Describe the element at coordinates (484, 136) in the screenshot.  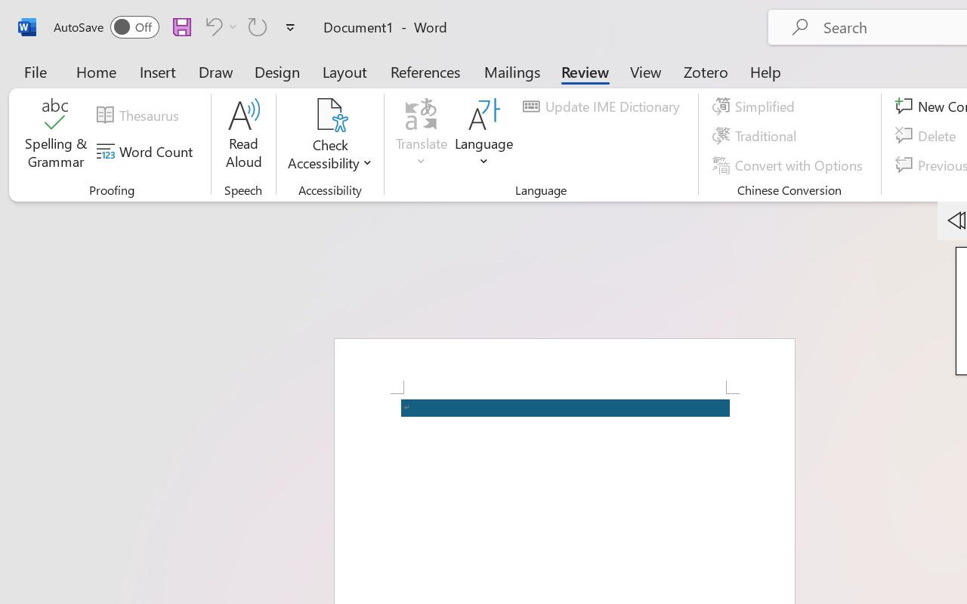
I see `Language` at that location.